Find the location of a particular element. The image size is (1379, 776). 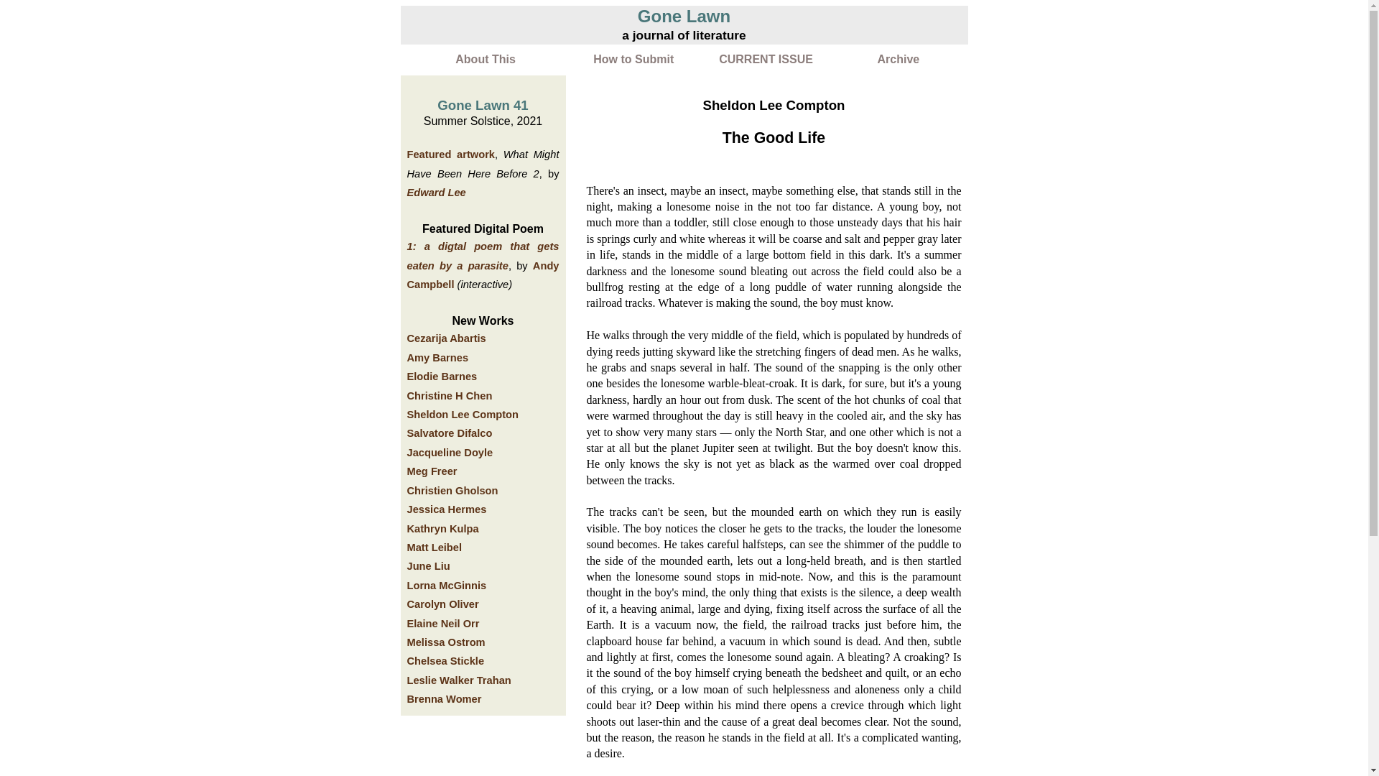

Christine H Chen is located at coordinates (450, 396).